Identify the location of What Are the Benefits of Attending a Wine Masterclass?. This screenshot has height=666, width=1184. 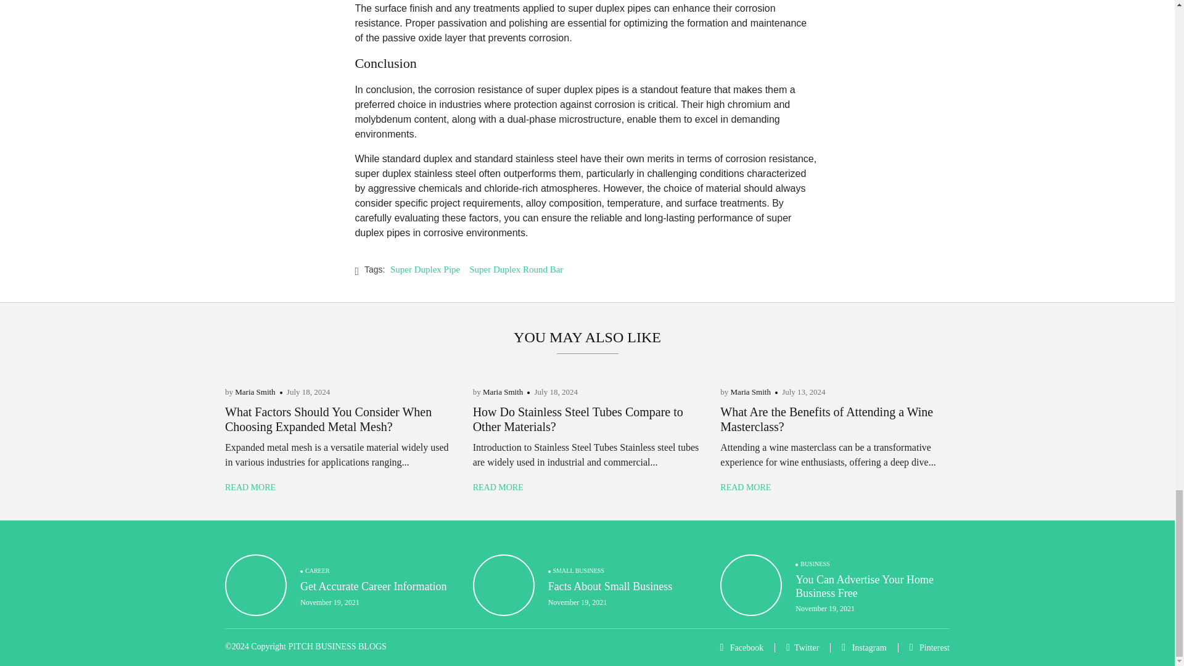
(826, 419).